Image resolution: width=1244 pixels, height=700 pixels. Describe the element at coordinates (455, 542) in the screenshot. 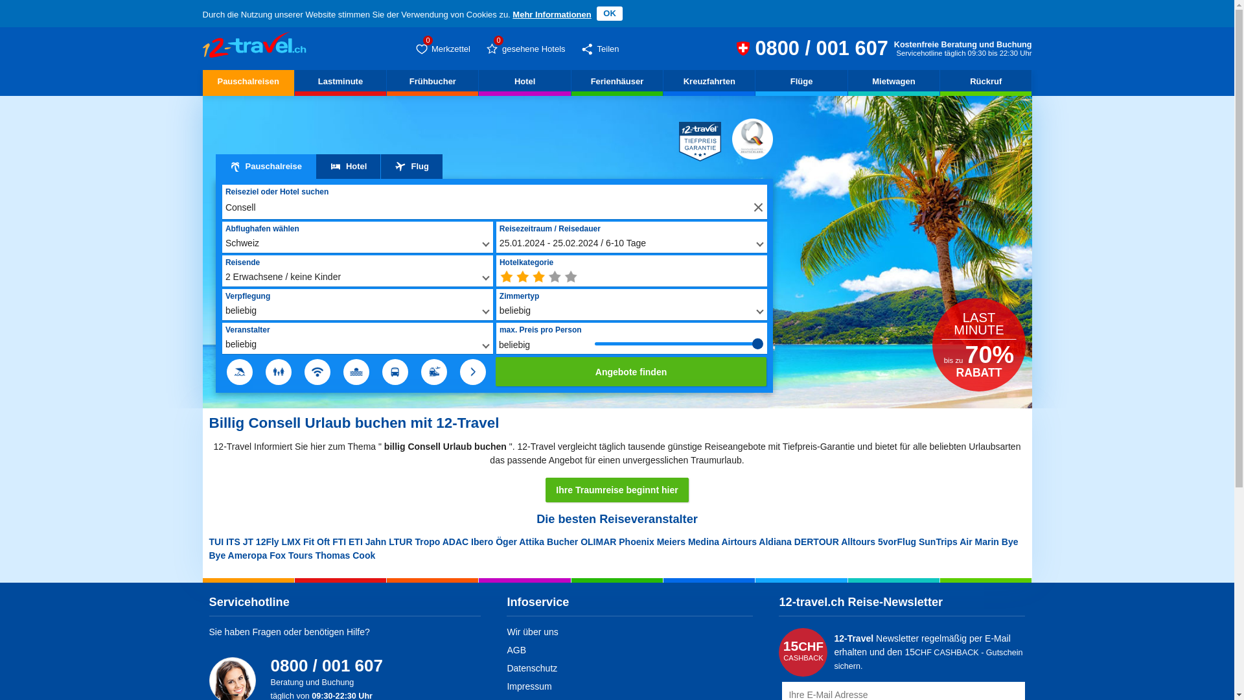

I see `ADAC` at that location.